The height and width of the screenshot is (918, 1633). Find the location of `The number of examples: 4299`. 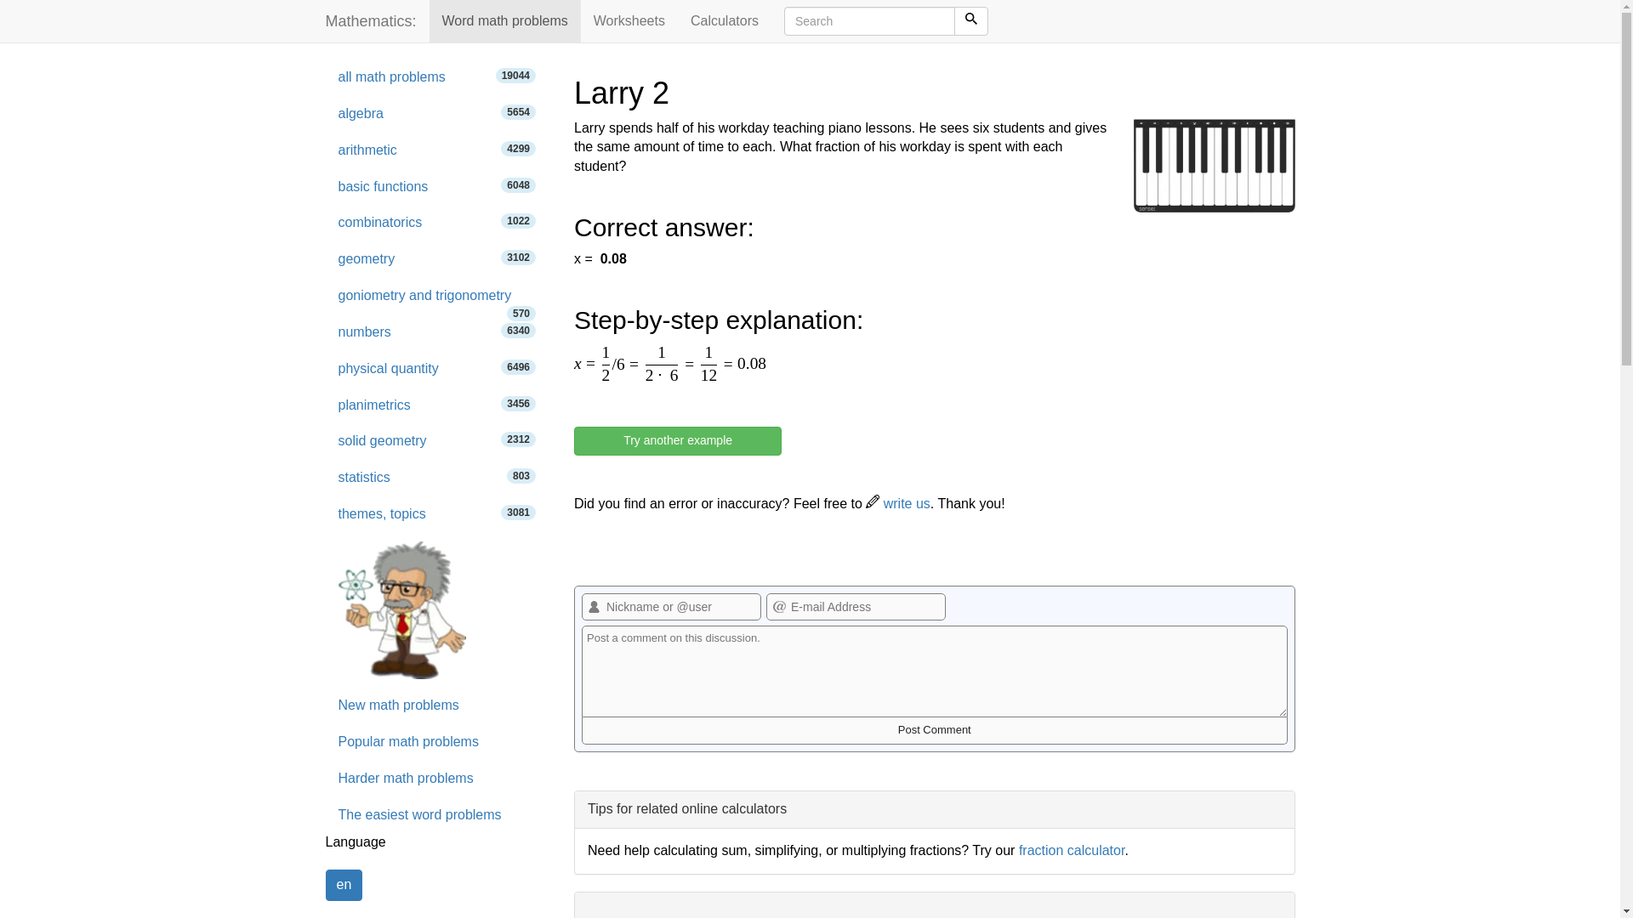

The number of examples: 4299 is located at coordinates (670, 607).